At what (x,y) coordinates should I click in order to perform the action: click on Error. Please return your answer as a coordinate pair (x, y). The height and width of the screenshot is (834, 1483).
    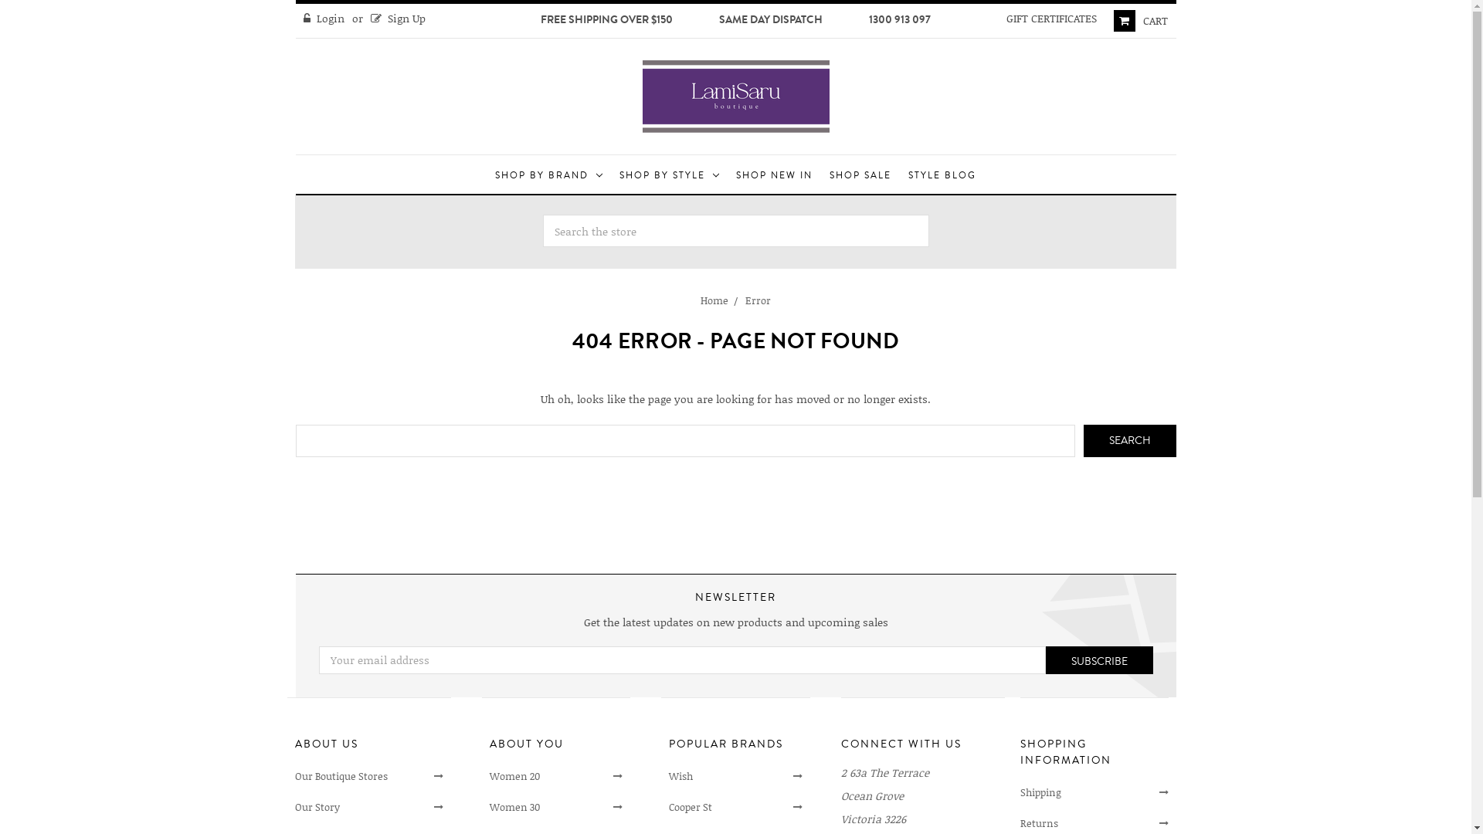
    Looking at the image, I should click on (758, 300).